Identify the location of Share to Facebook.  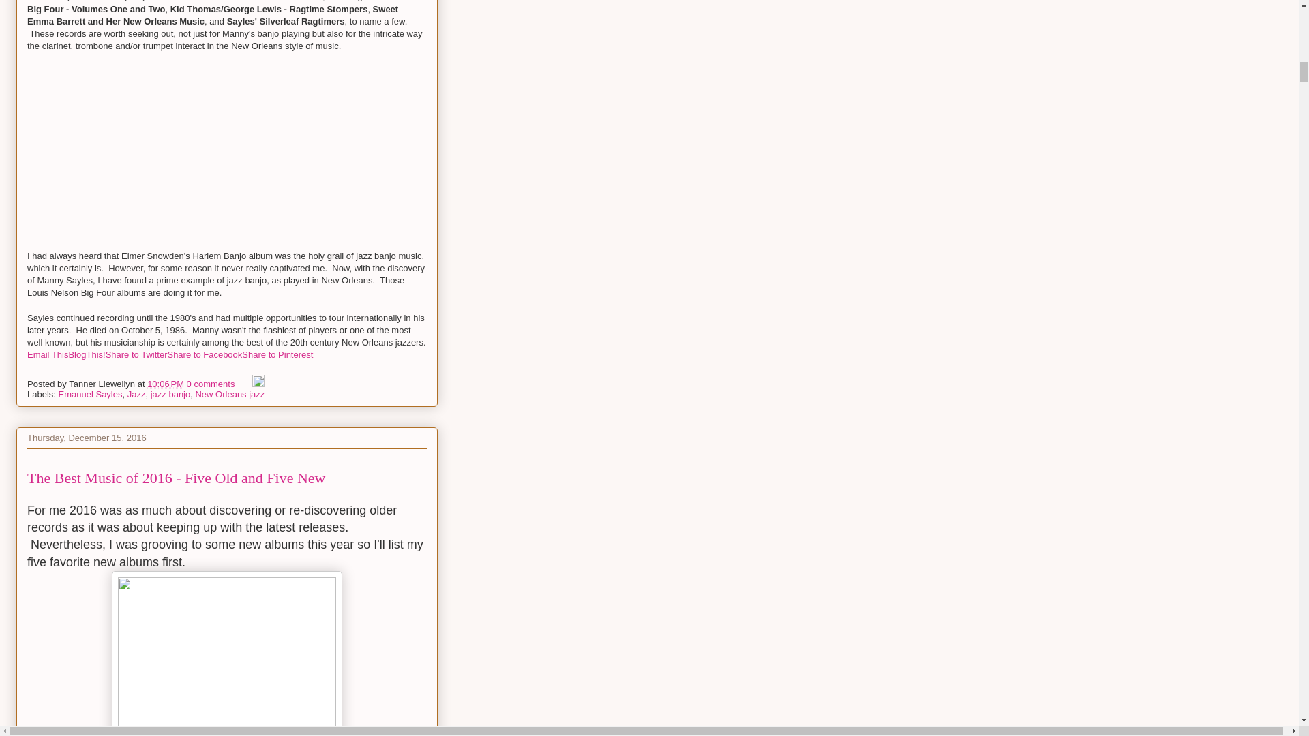
(205, 354).